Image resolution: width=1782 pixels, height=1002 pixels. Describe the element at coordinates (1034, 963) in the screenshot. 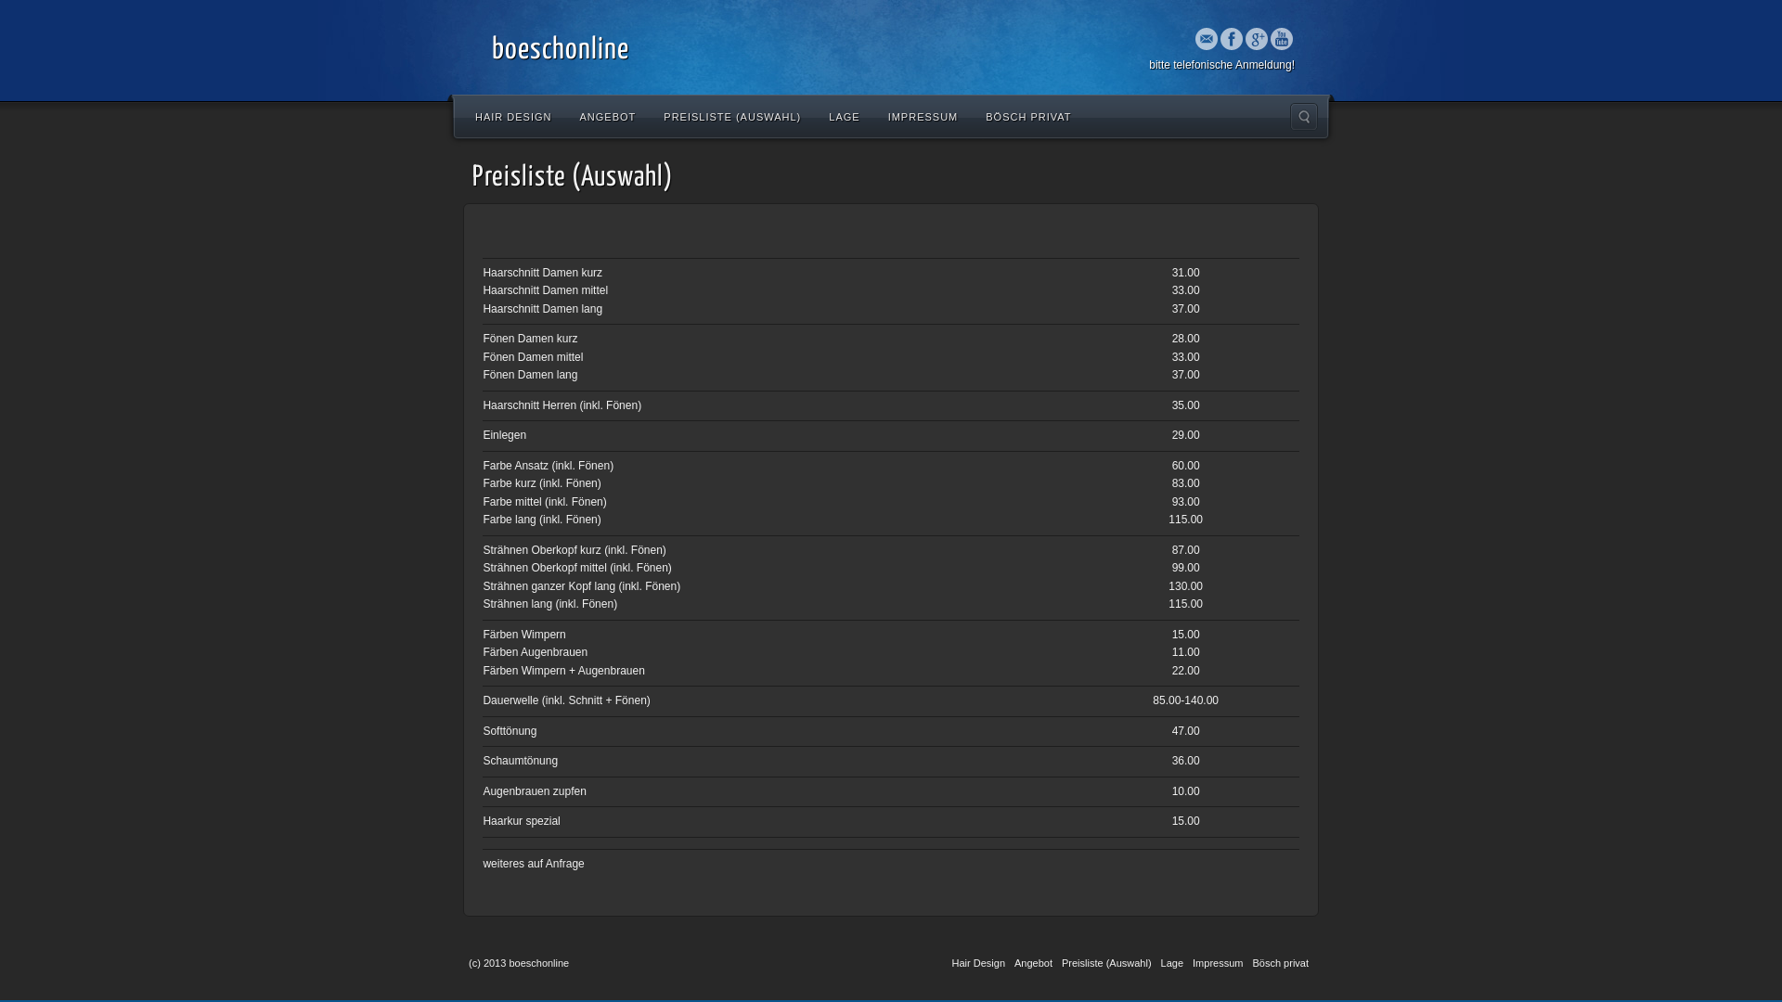

I see `Angebot` at that location.